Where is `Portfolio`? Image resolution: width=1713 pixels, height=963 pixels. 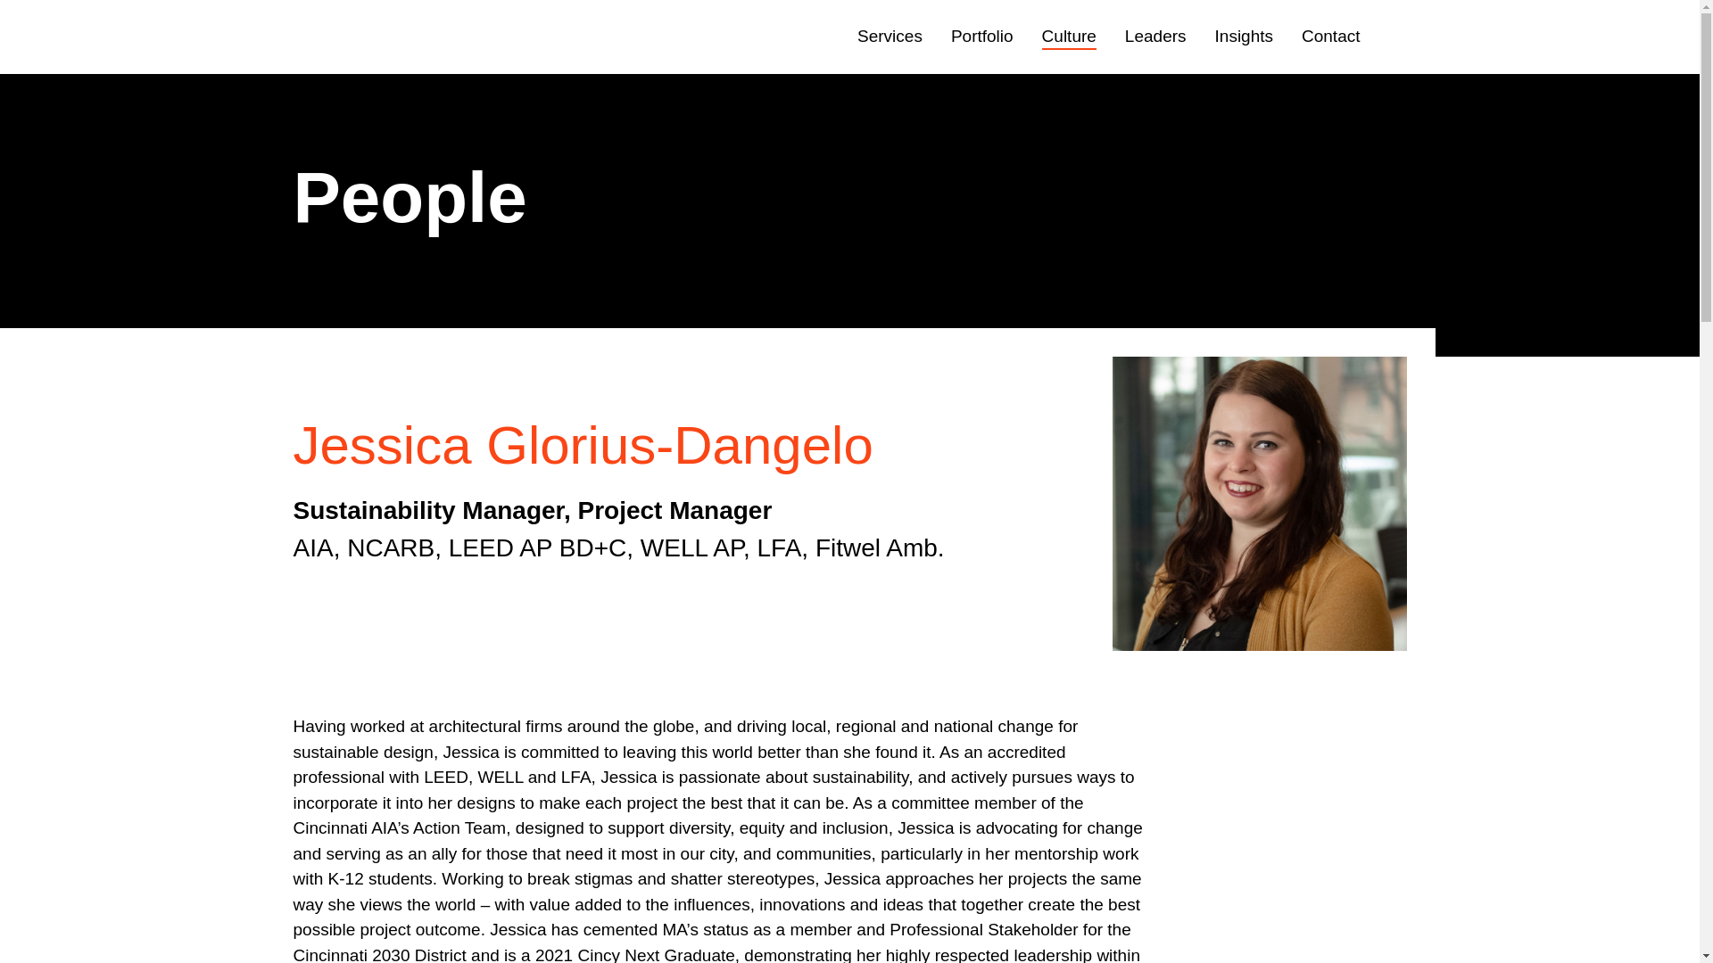 Portfolio is located at coordinates (981, 37).